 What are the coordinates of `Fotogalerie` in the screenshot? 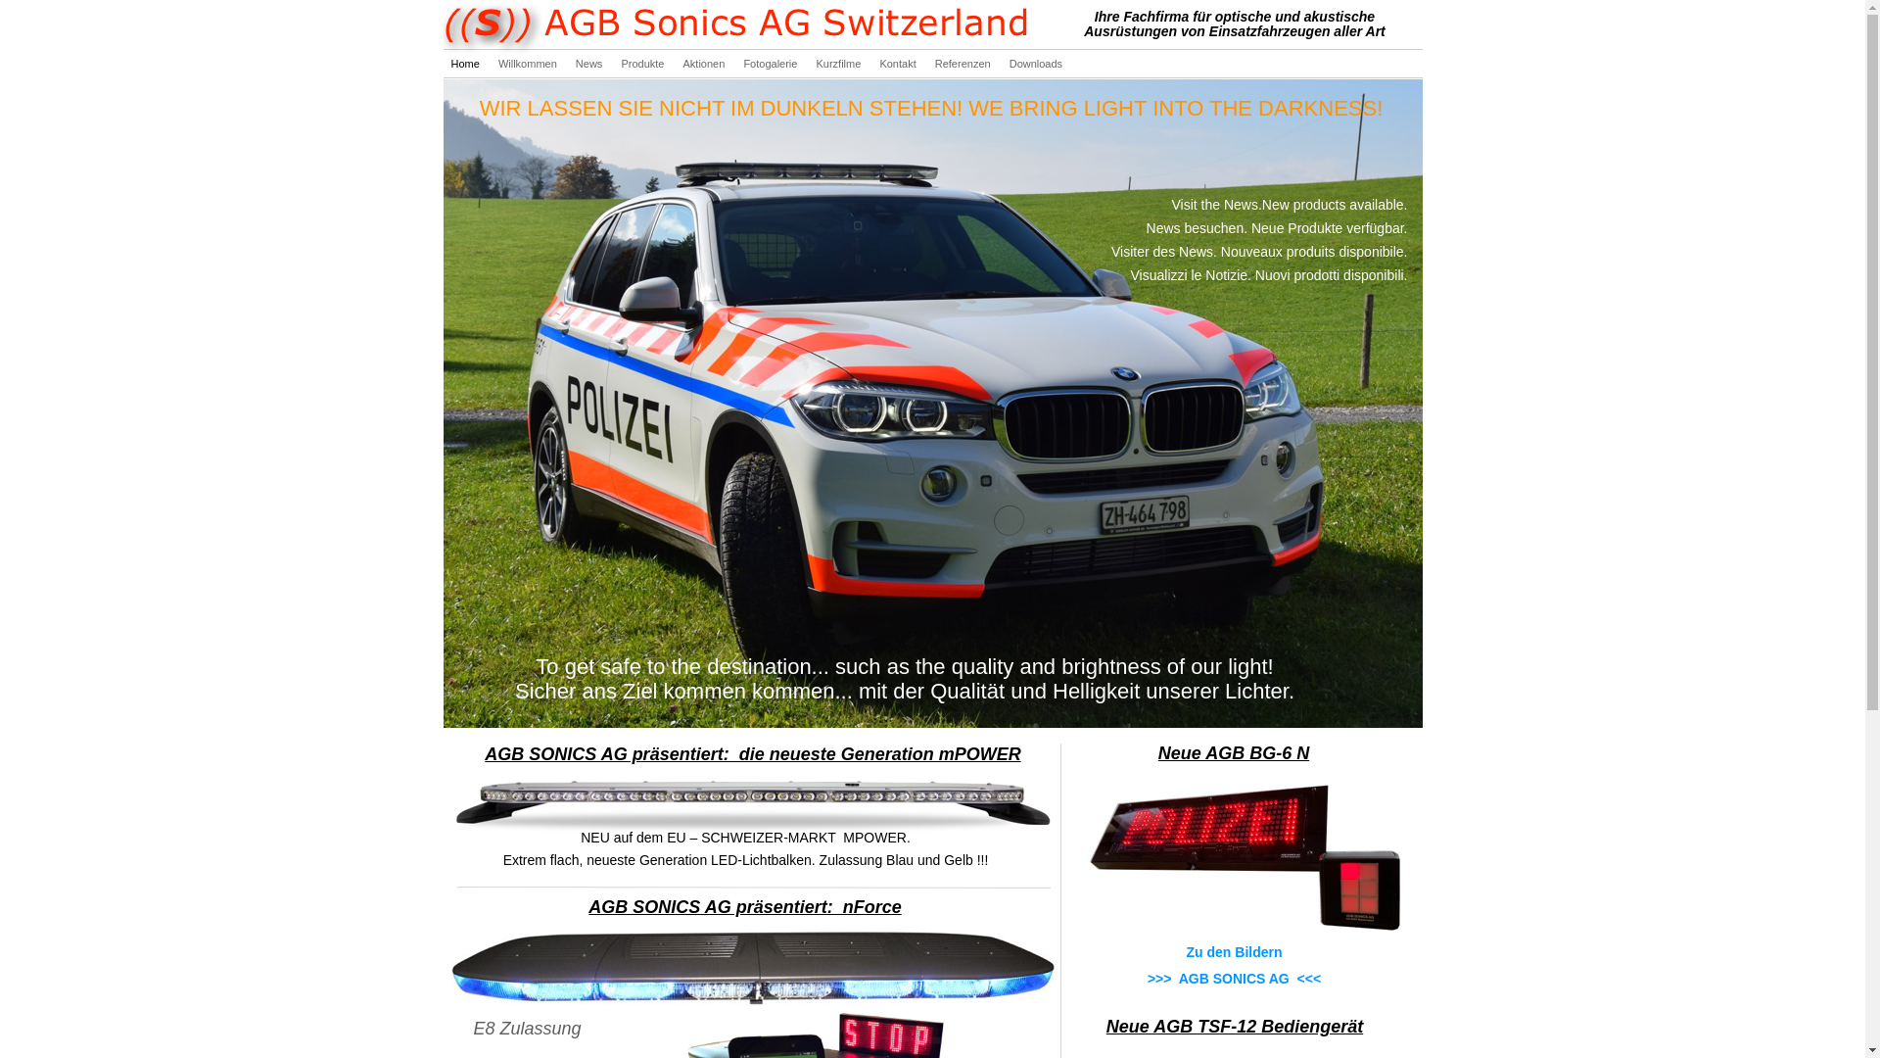 It's located at (772, 64).